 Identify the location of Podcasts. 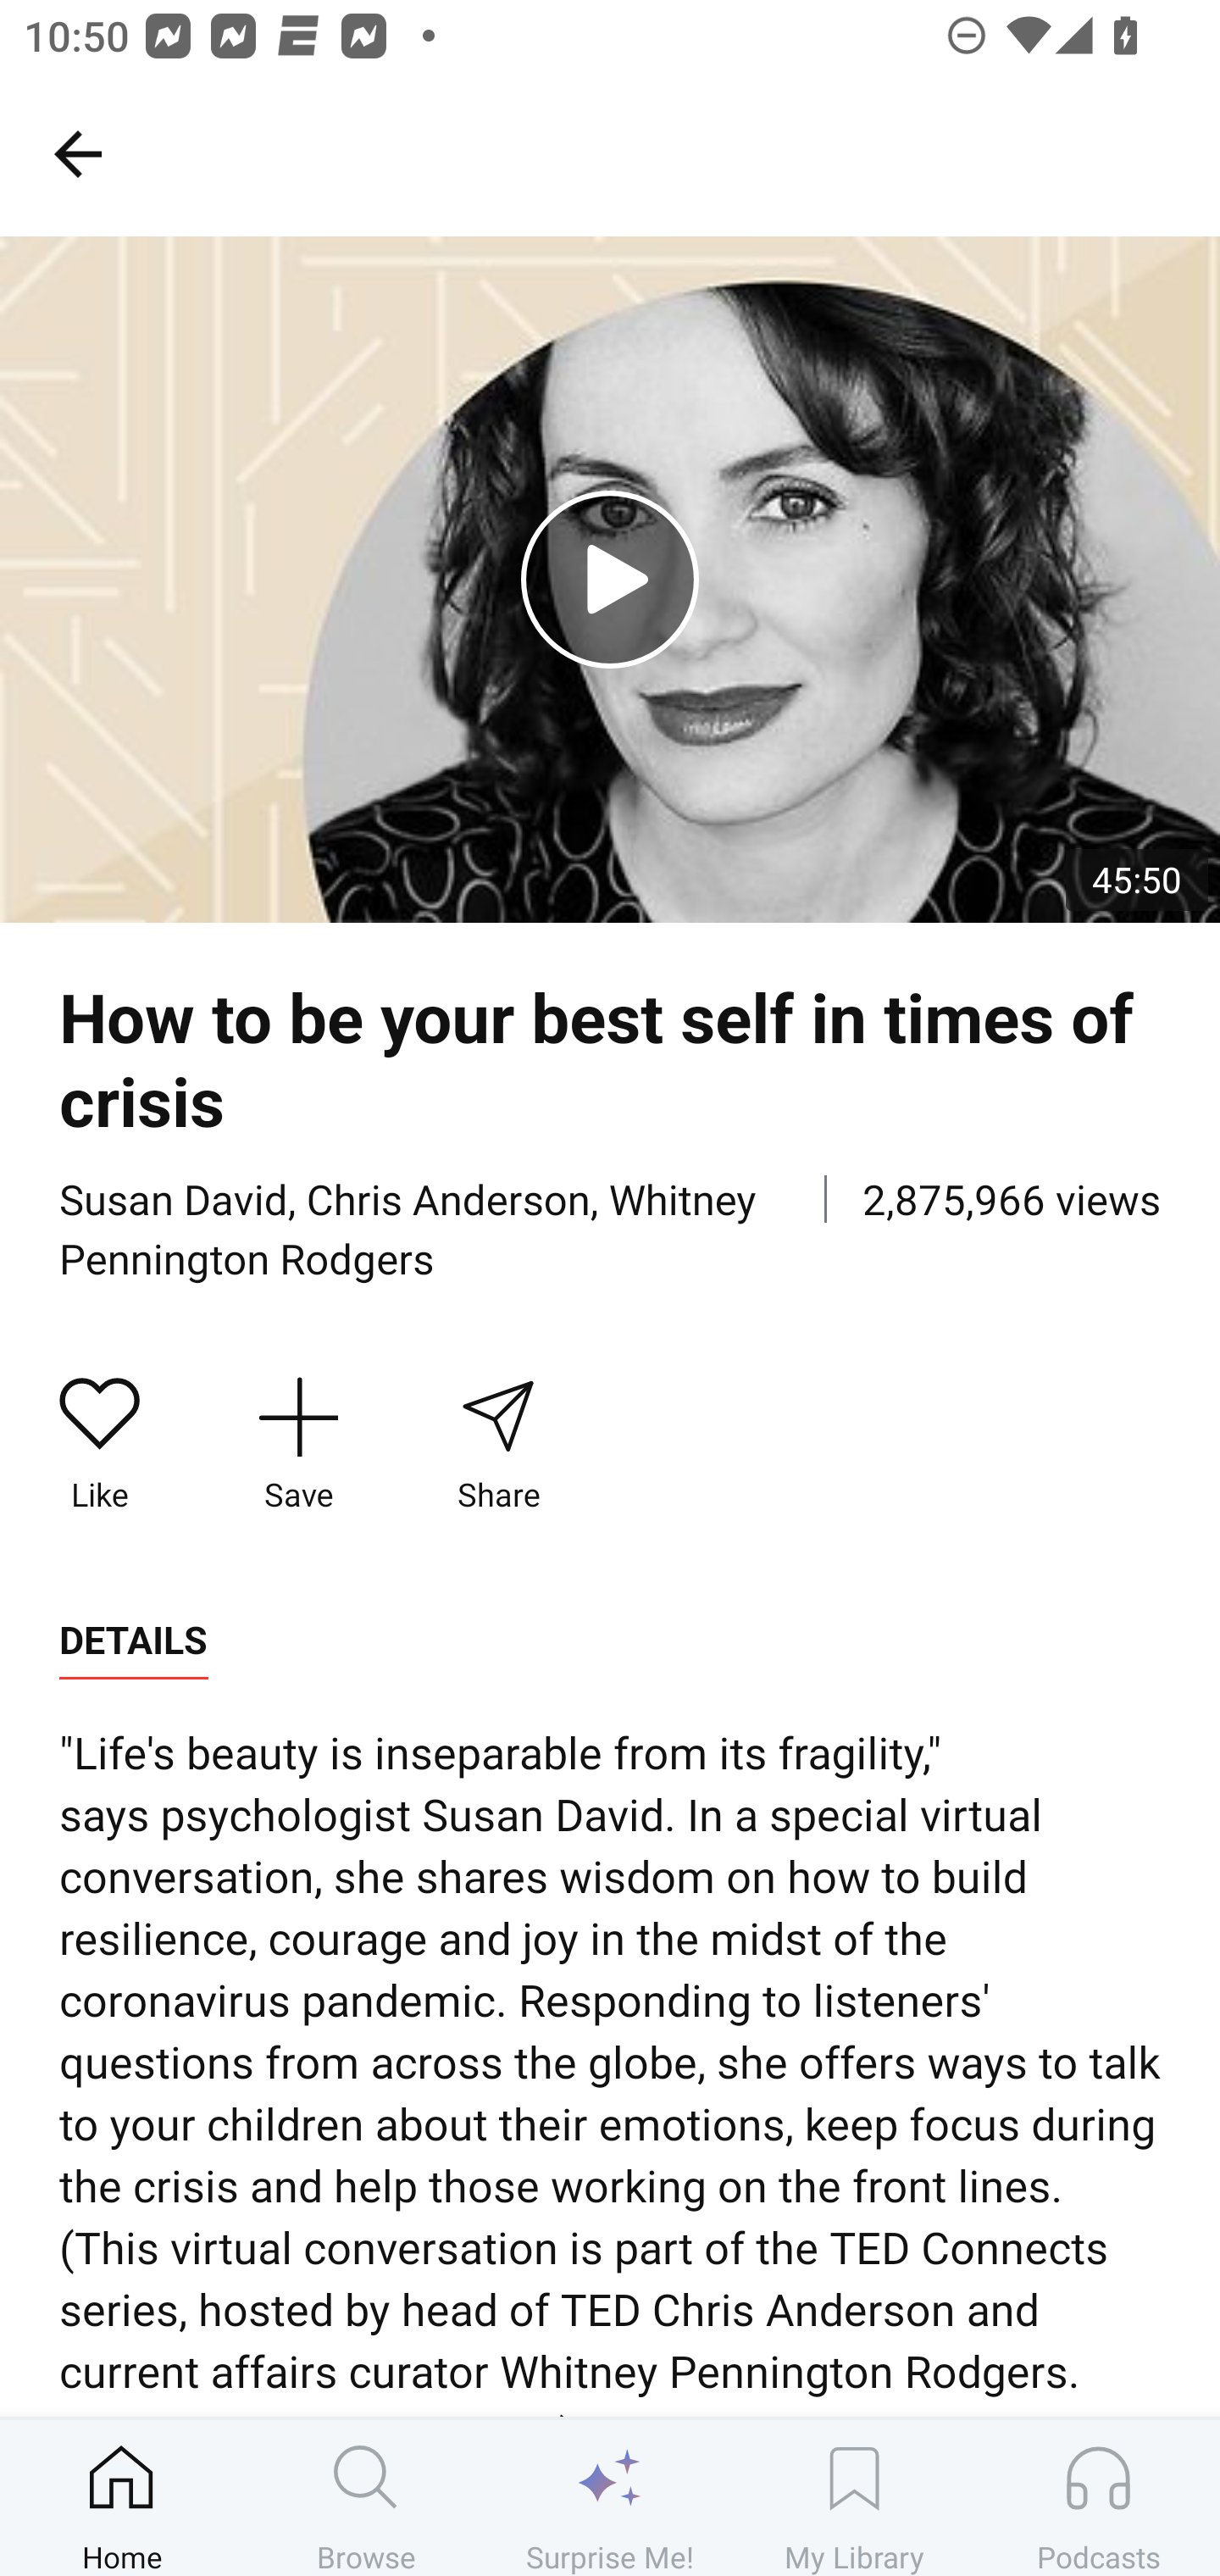
(1098, 2497).